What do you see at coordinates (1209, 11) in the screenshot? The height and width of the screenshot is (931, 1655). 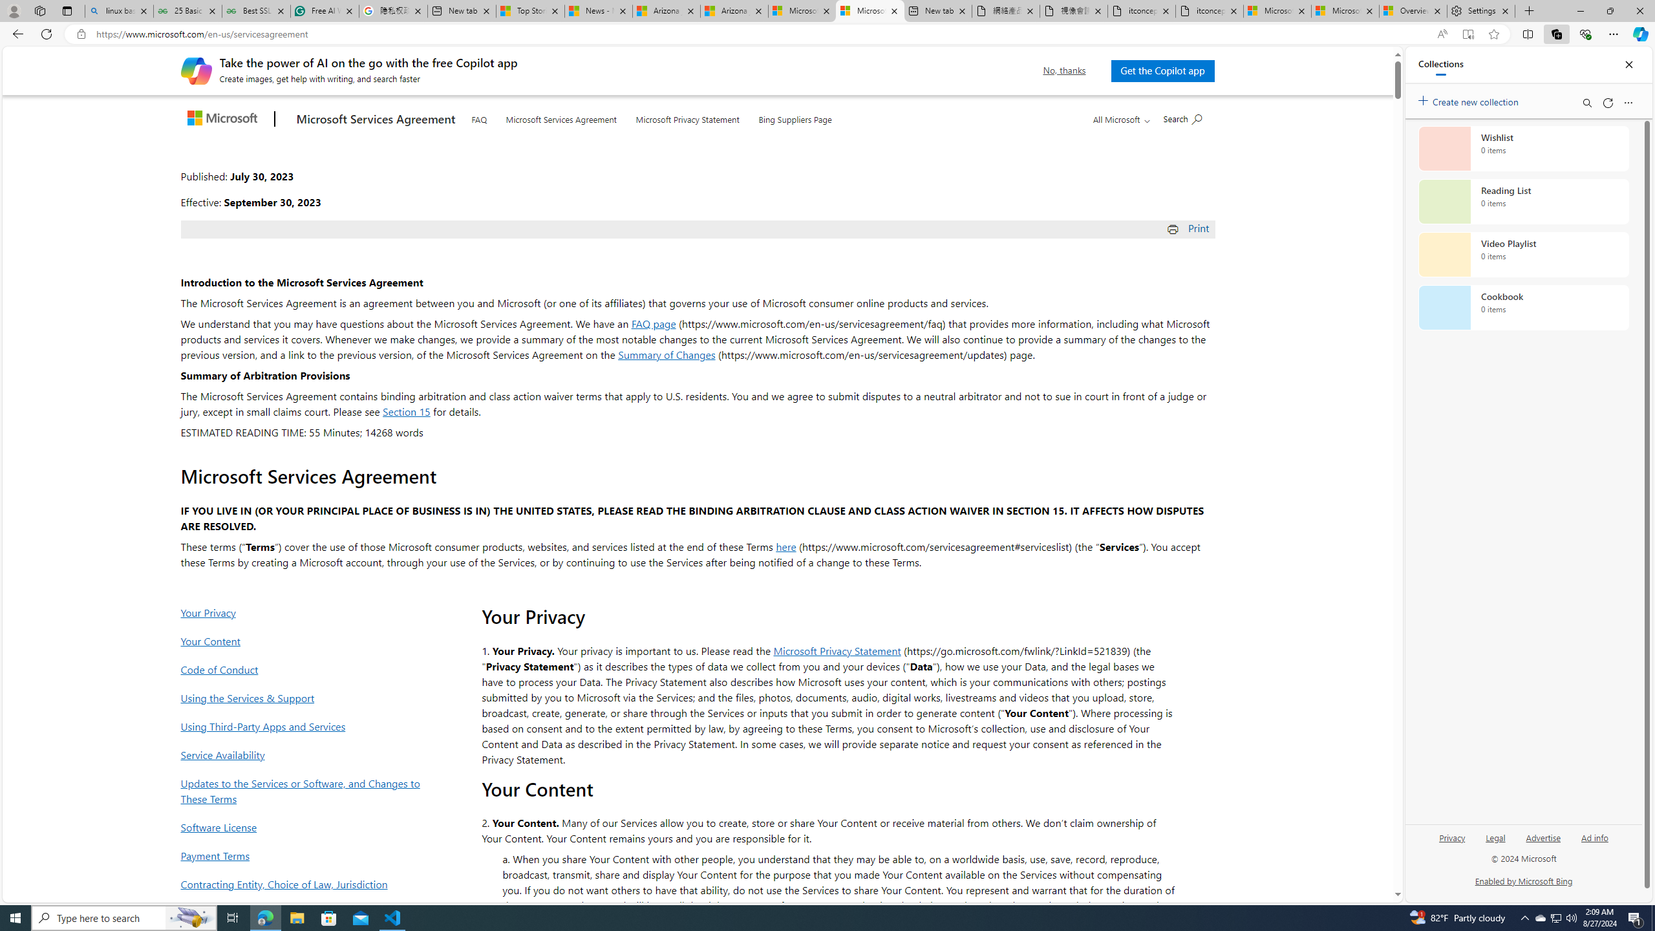 I see `itconcepthk.com/projector_solutions.mp4` at bounding box center [1209, 11].